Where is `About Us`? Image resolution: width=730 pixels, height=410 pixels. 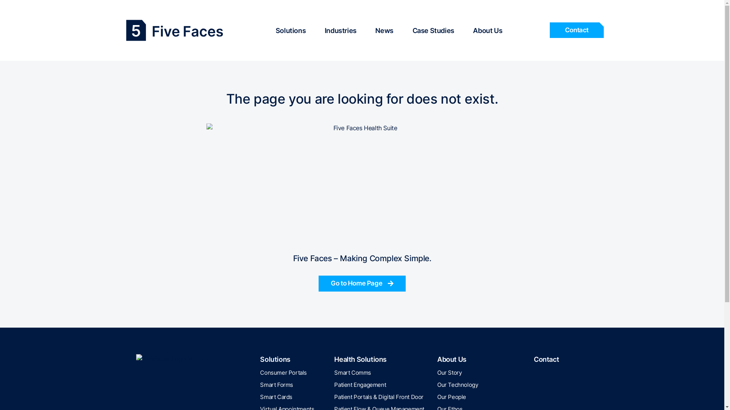
About Us is located at coordinates (487, 27).